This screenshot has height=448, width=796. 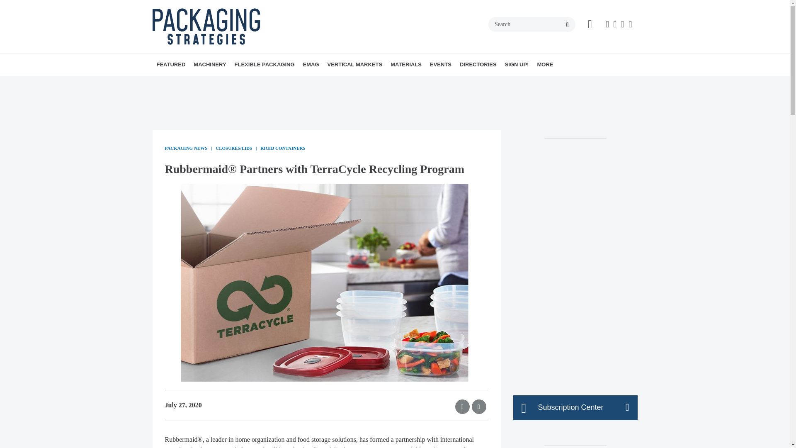 What do you see at coordinates (311, 64) in the screenshot?
I see `EMAG` at bounding box center [311, 64].